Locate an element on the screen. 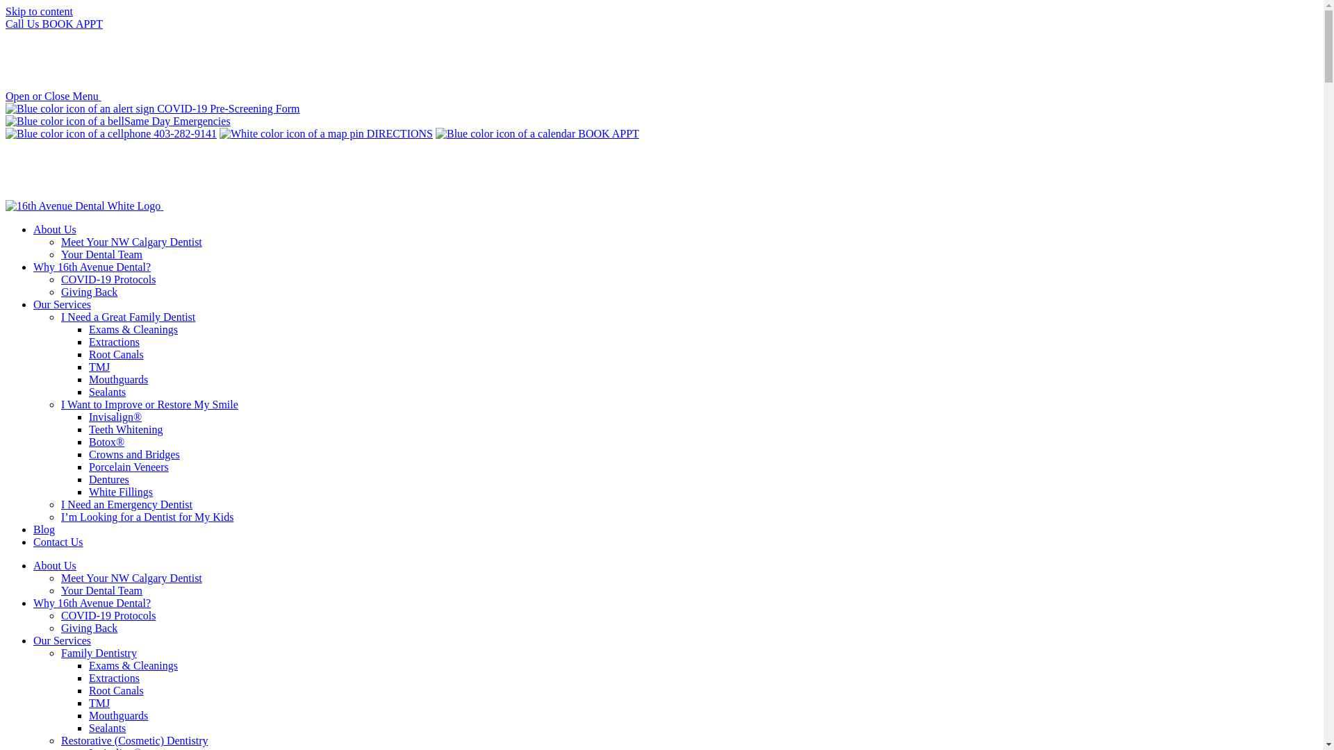 This screenshot has height=750, width=1334. Your Dental Team is located at coordinates (101, 590).